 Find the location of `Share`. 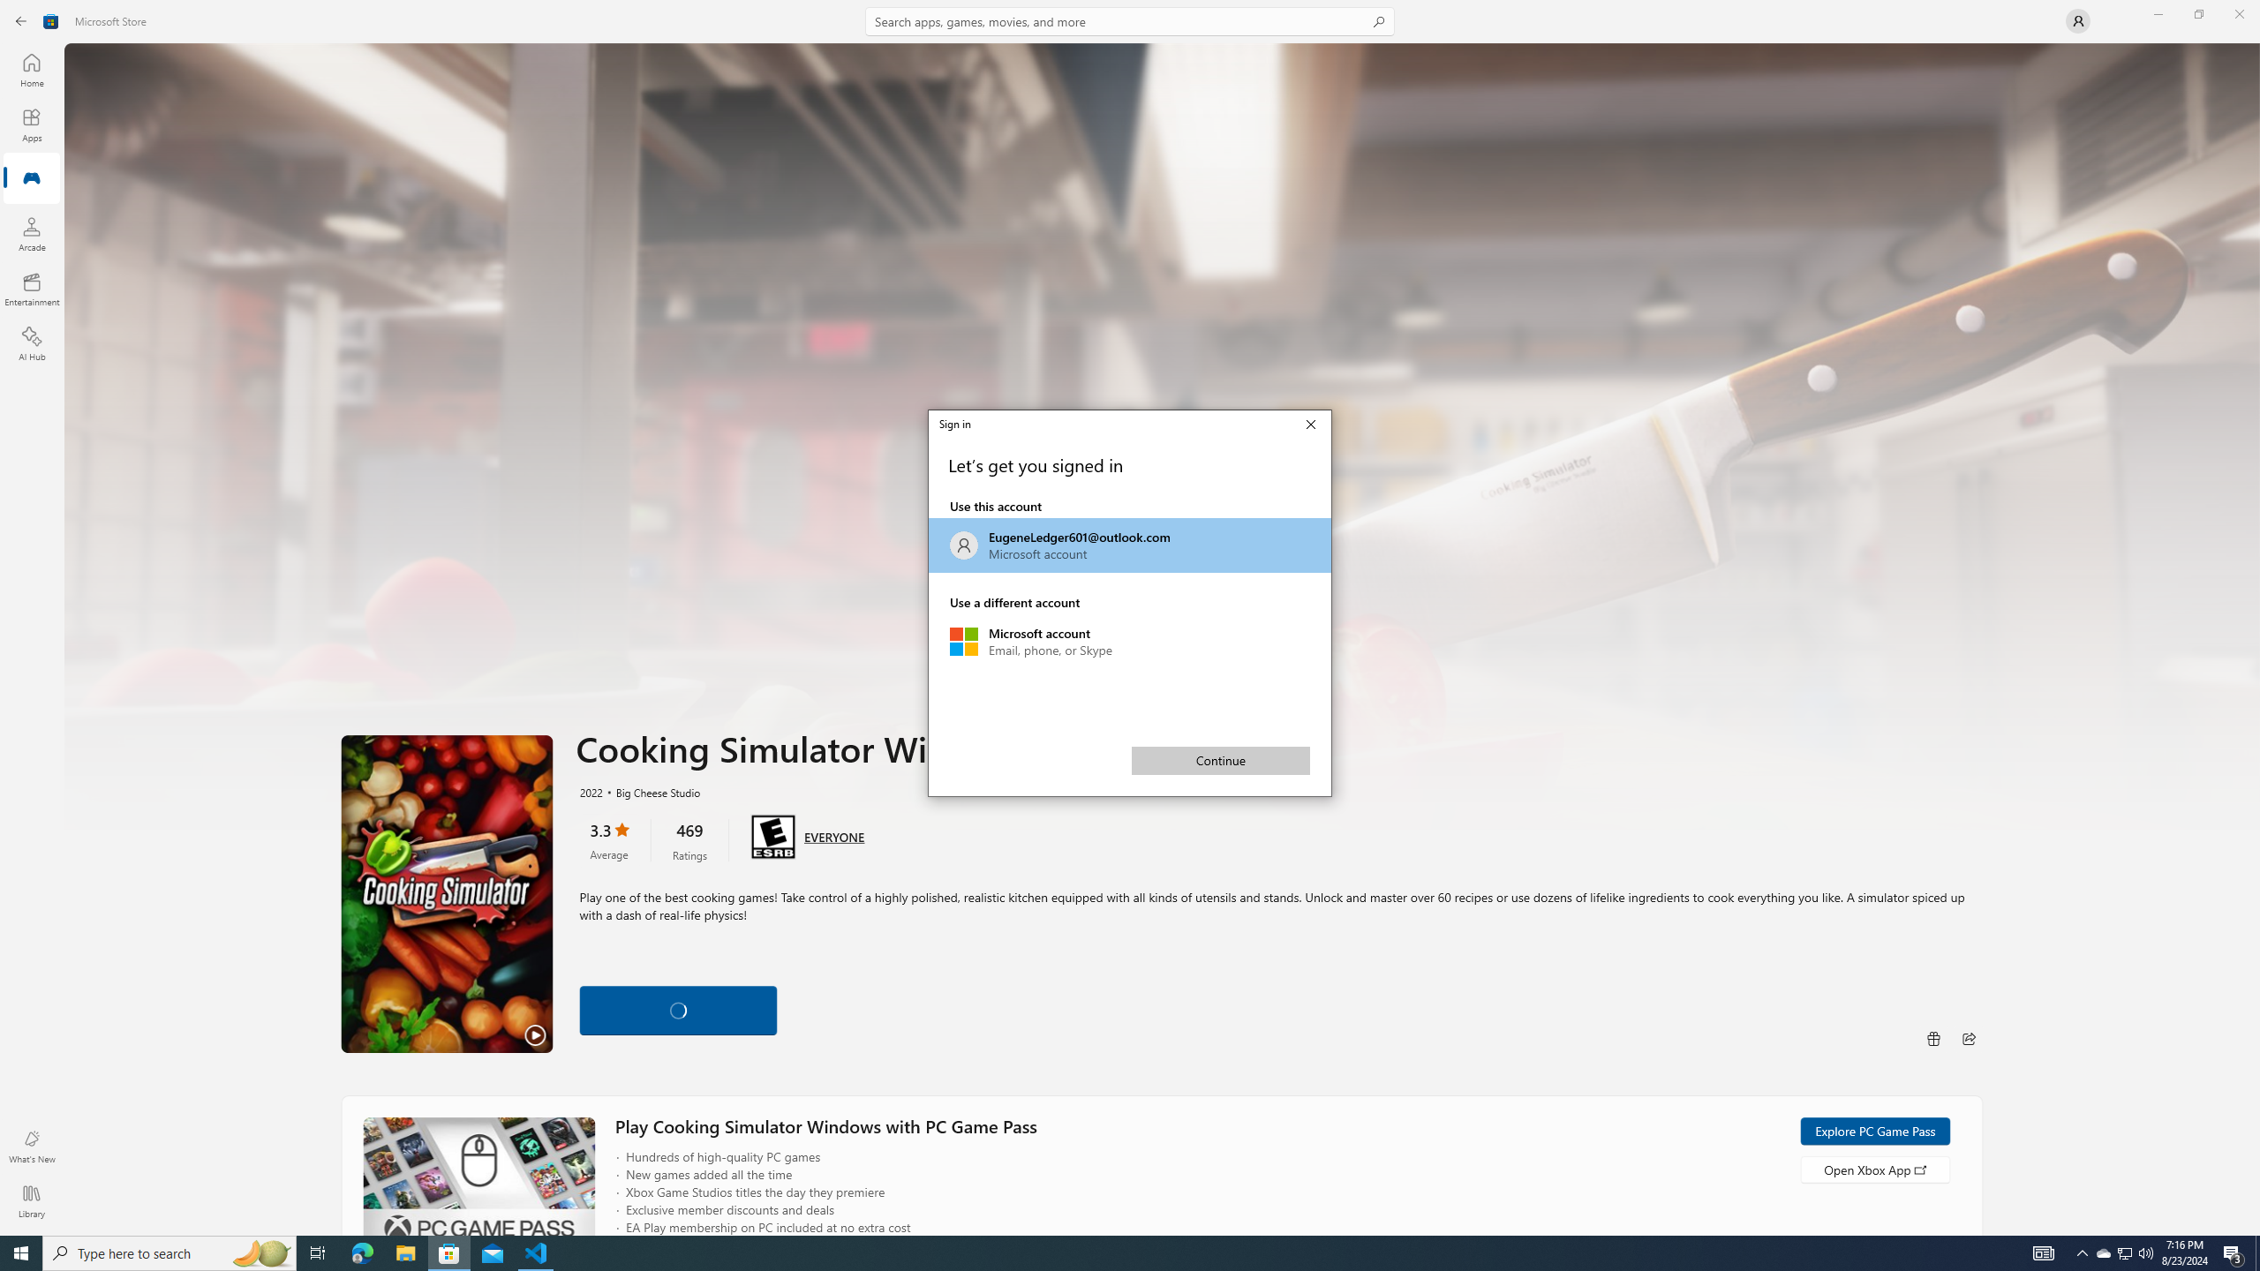

Share is located at coordinates (1130, 545).